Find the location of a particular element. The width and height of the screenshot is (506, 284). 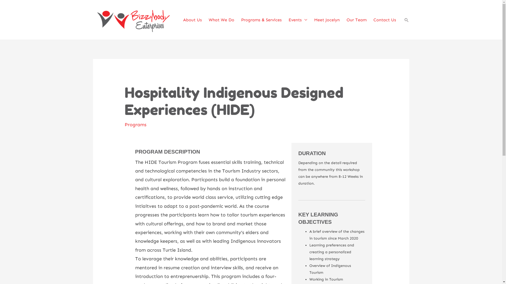

Meet Jocelyn is located at coordinates (326, 20).